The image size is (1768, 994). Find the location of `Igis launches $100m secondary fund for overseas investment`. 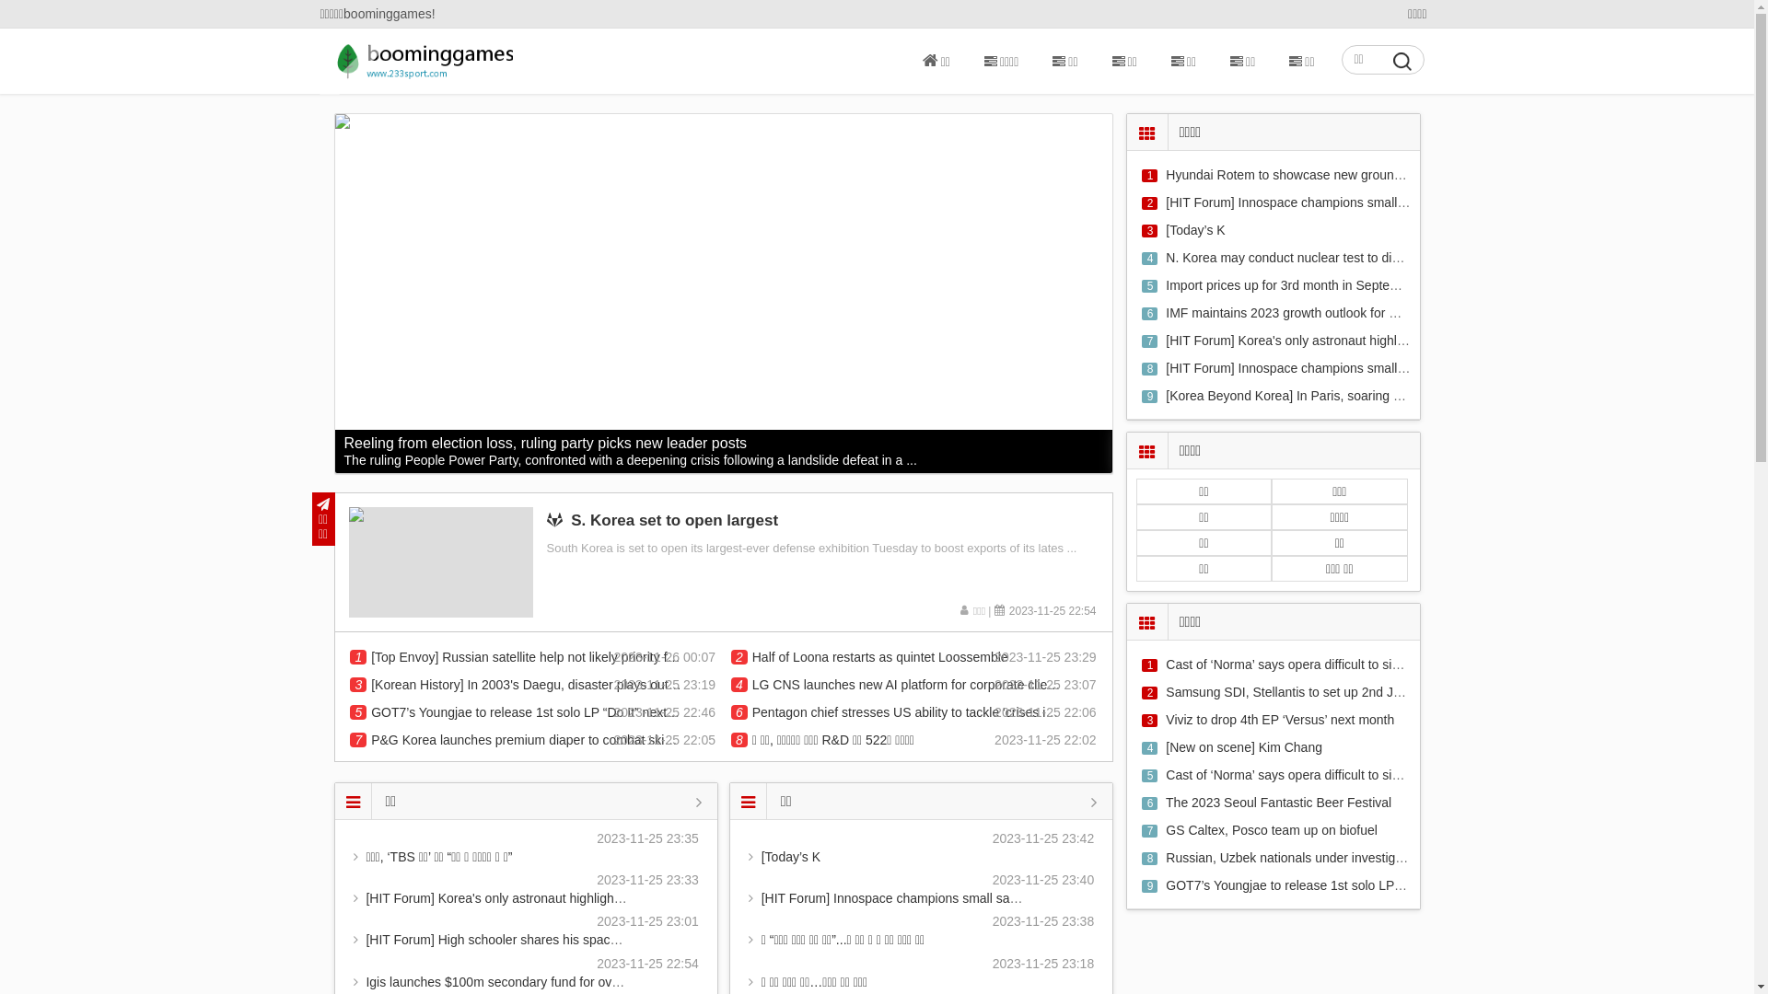

Igis launches $100m secondary fund for overseas investment is located at coordinates (541, 982).